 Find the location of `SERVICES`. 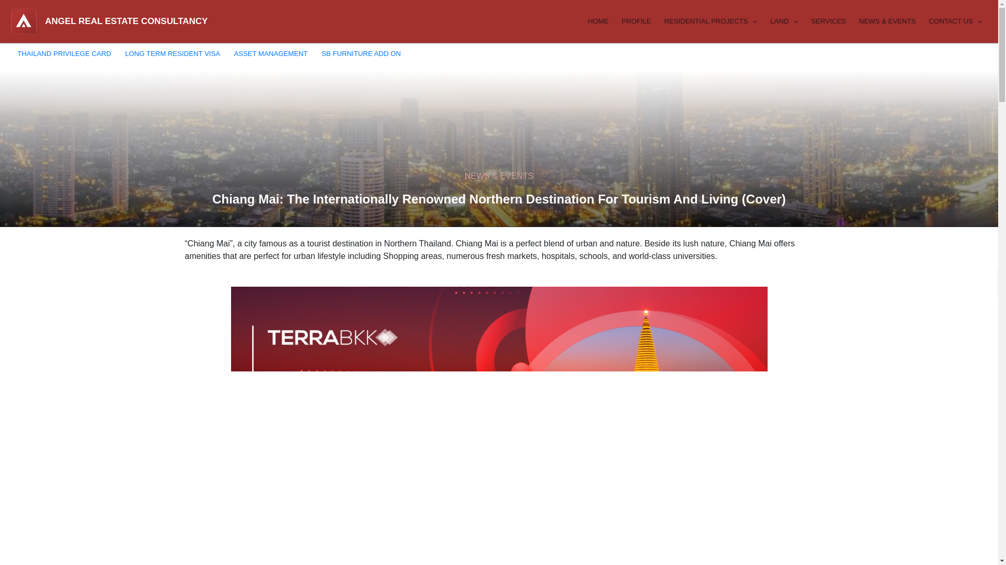

SERVICES is located at coordinates (827, 21).